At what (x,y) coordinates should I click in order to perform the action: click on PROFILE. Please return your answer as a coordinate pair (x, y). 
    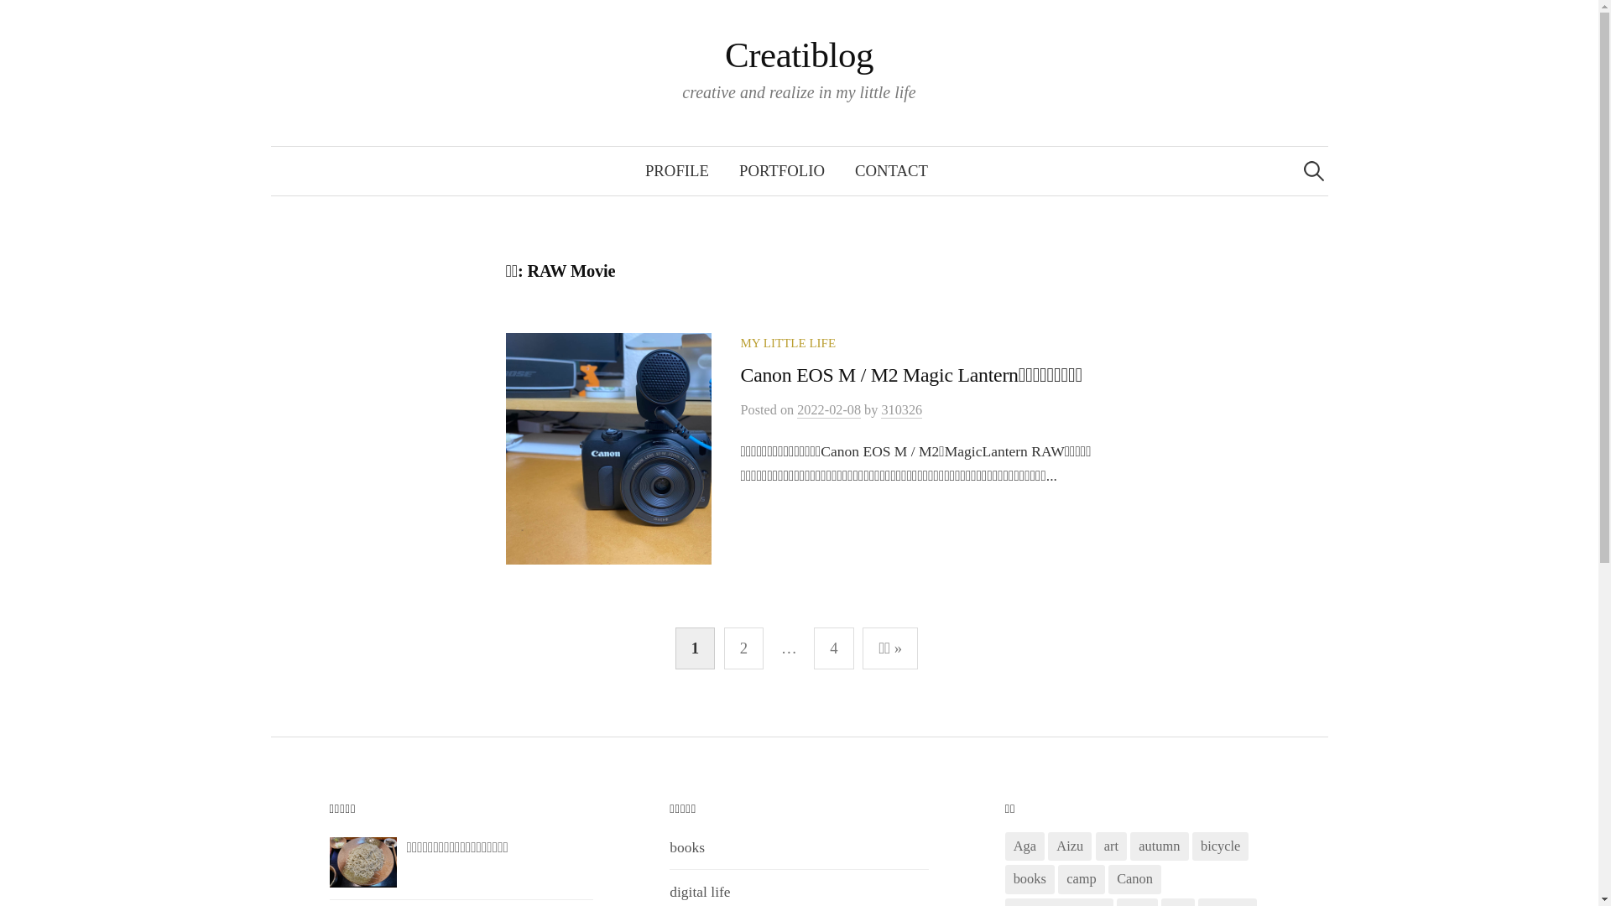
    Looking at the image, I should click on (677, 171).